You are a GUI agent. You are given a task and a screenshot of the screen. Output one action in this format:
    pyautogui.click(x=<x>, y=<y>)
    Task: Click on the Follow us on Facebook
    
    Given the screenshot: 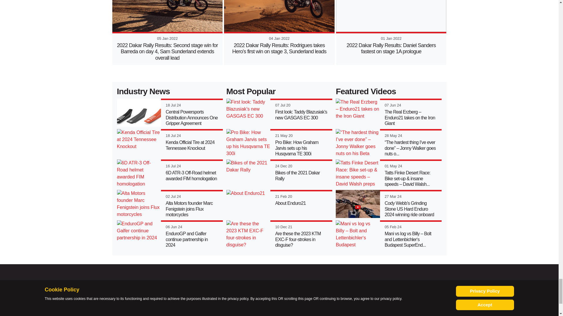 What is the action you would take?
    pyautogui.click(x=236, y=312)
    